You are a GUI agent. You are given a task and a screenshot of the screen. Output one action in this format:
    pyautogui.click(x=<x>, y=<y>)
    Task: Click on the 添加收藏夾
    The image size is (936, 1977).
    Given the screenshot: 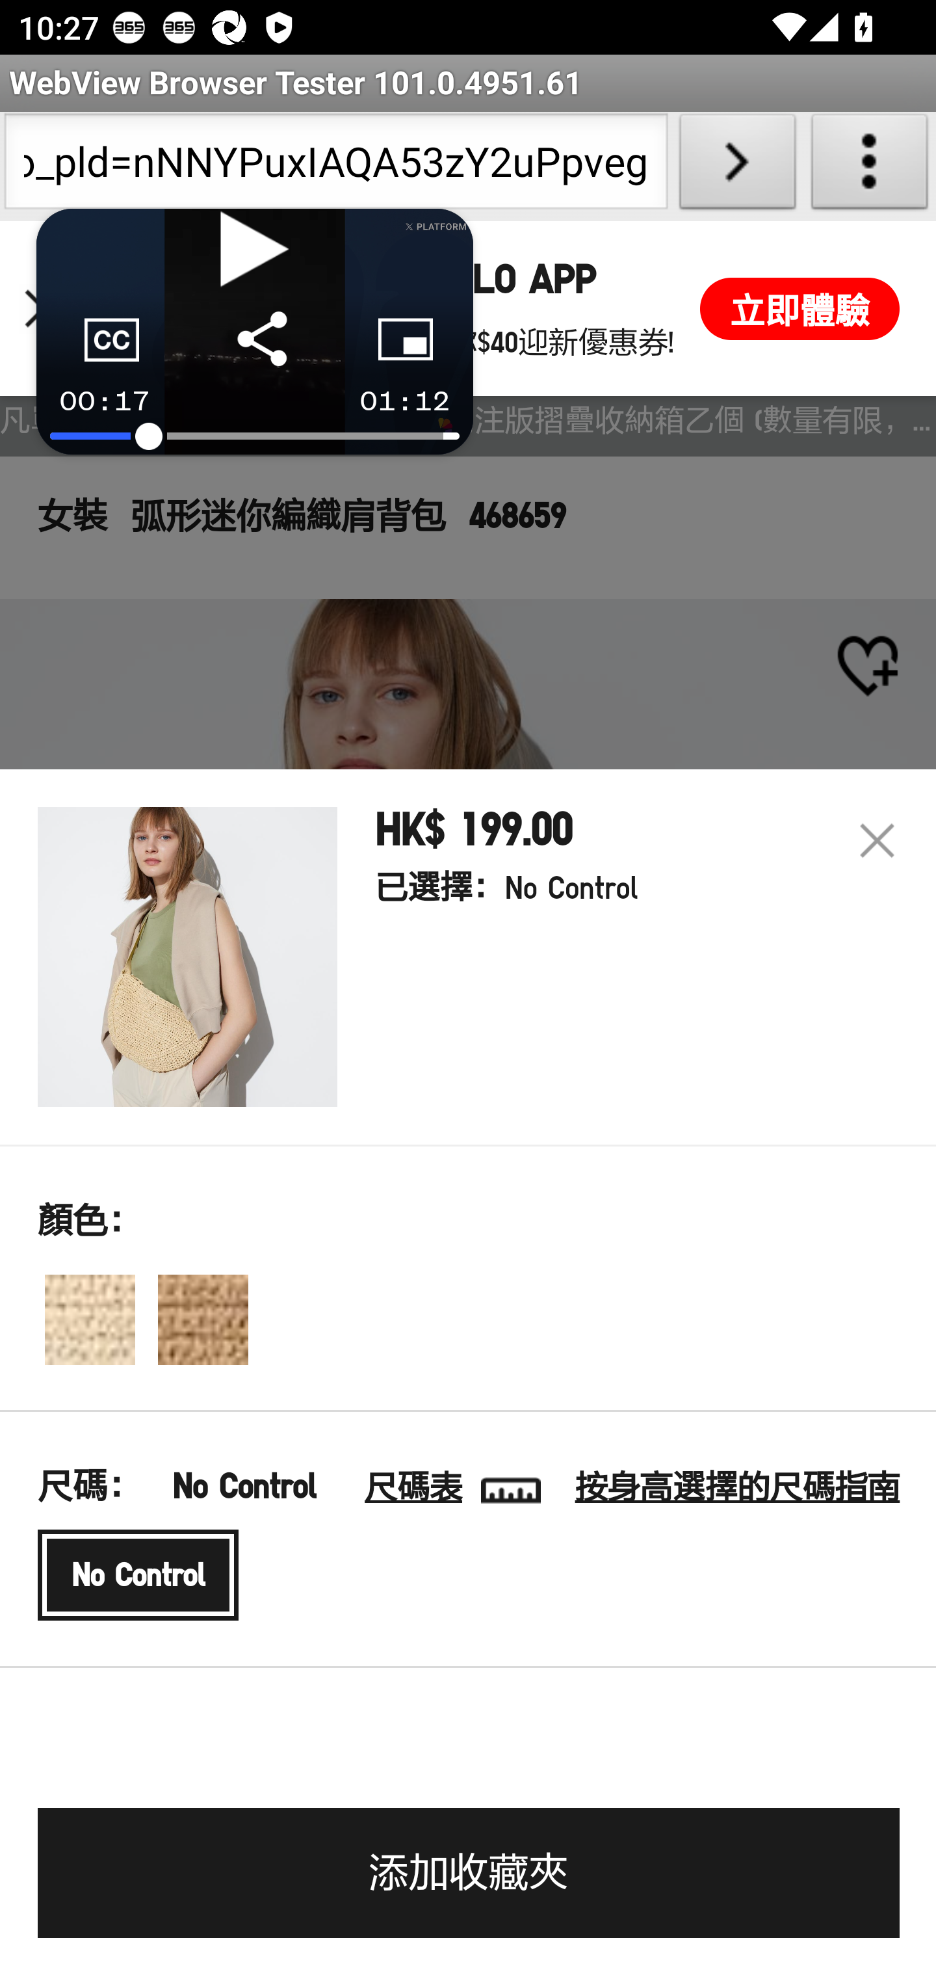 What is the action you would take?
    pyautogui.click(x=468, y=1873)
    